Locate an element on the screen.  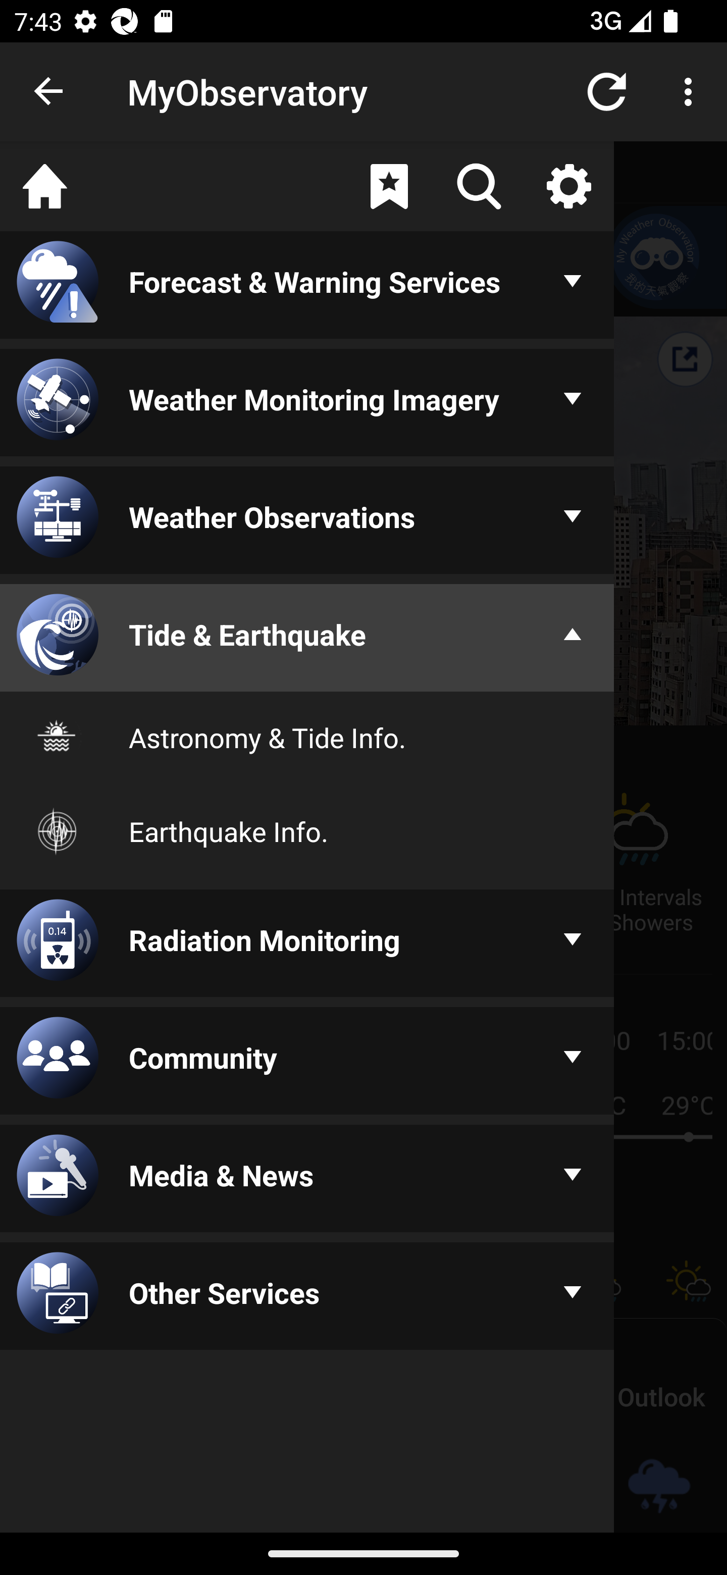
Other Services Collapsed is located at coordinates (307, 1297).